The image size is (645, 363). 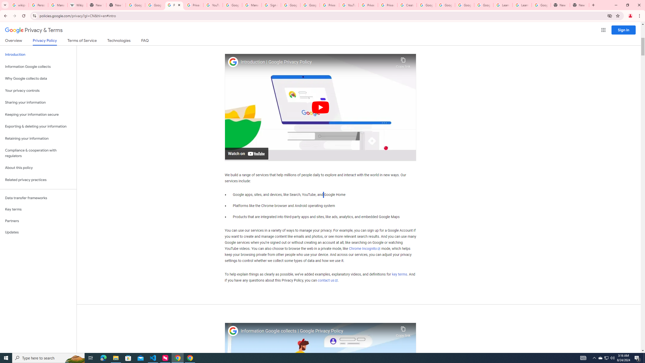 What do you see at coordinates (232, 5) in the screenshot?
I see `Google Account Help` at bounding box center [232, 5].